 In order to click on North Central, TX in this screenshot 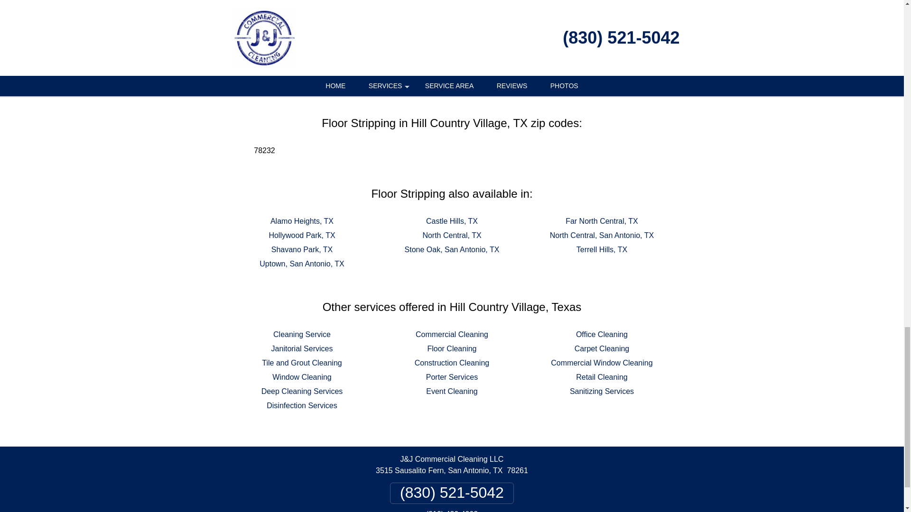, I will do `click(452, 235)`.